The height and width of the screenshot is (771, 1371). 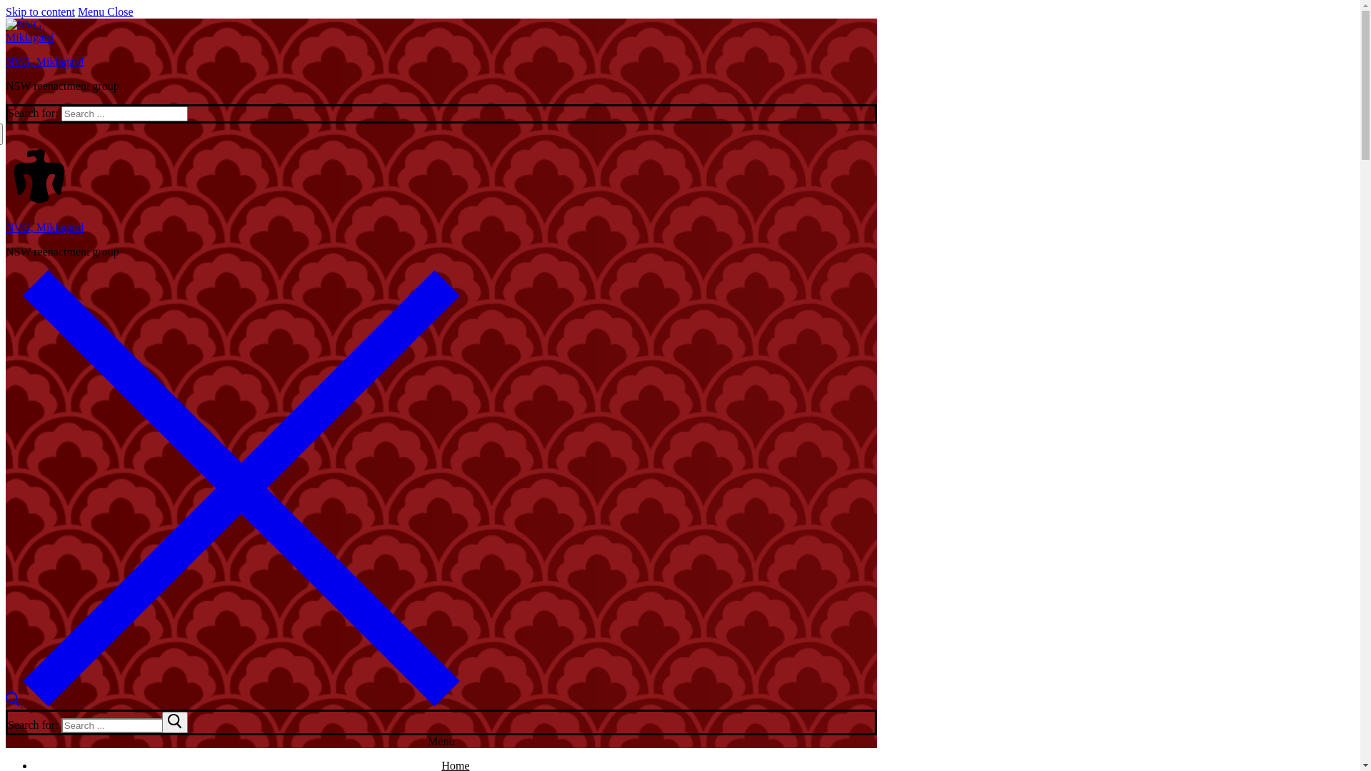 I want to click on Search for:, so click(x=124, y=114).